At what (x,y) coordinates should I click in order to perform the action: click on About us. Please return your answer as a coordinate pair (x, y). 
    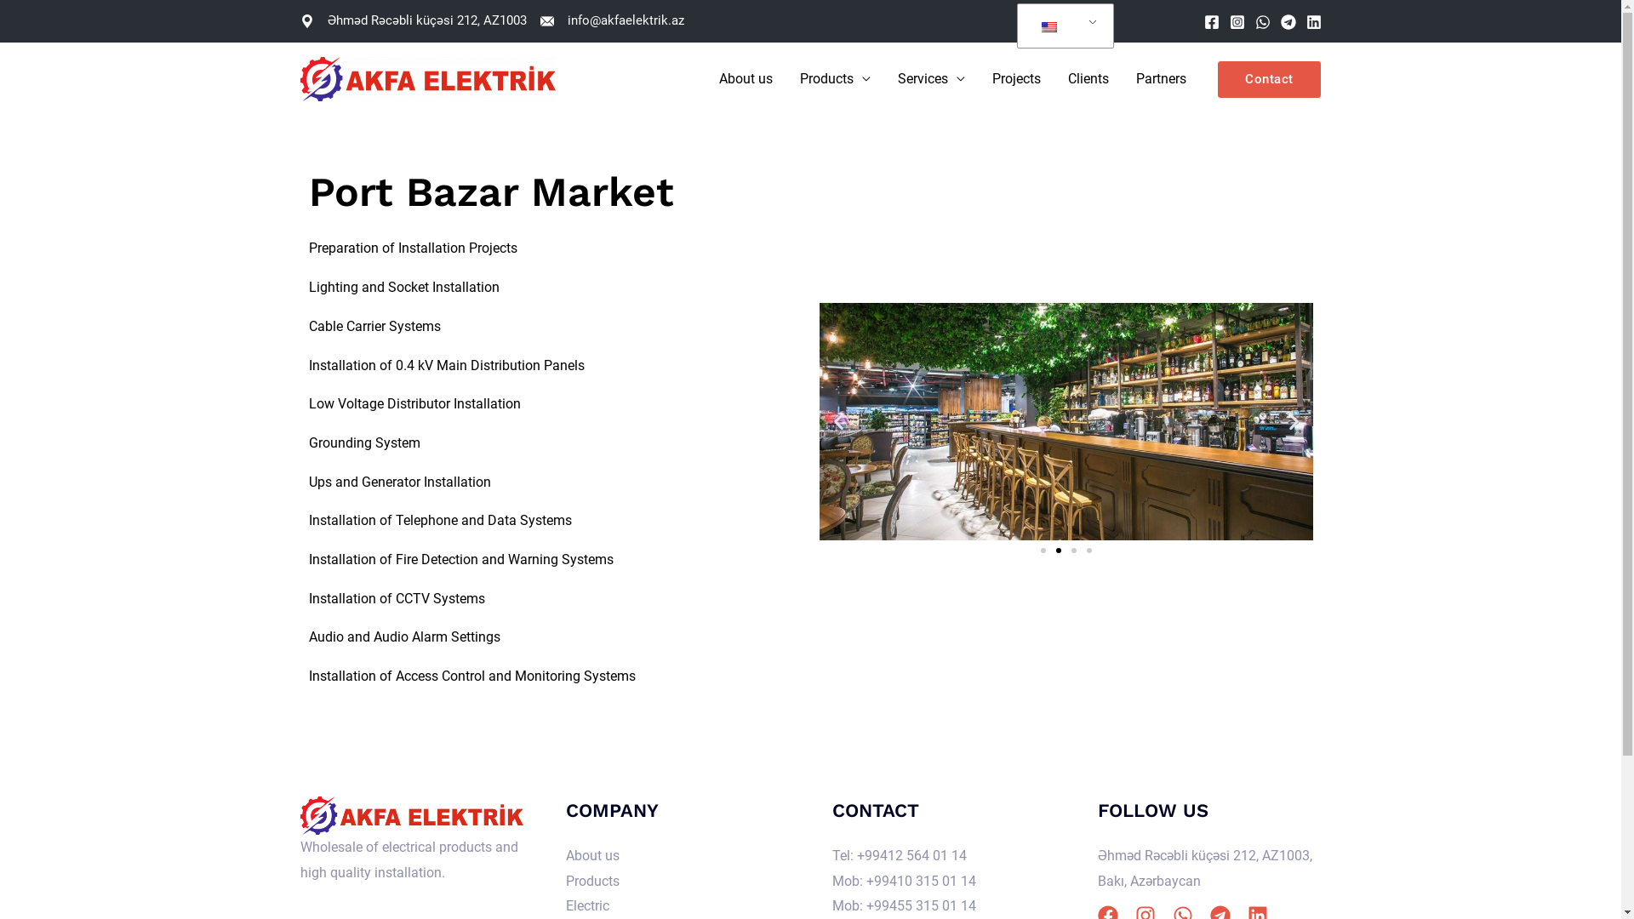
    Looking at the image, I should click on (592, 856).